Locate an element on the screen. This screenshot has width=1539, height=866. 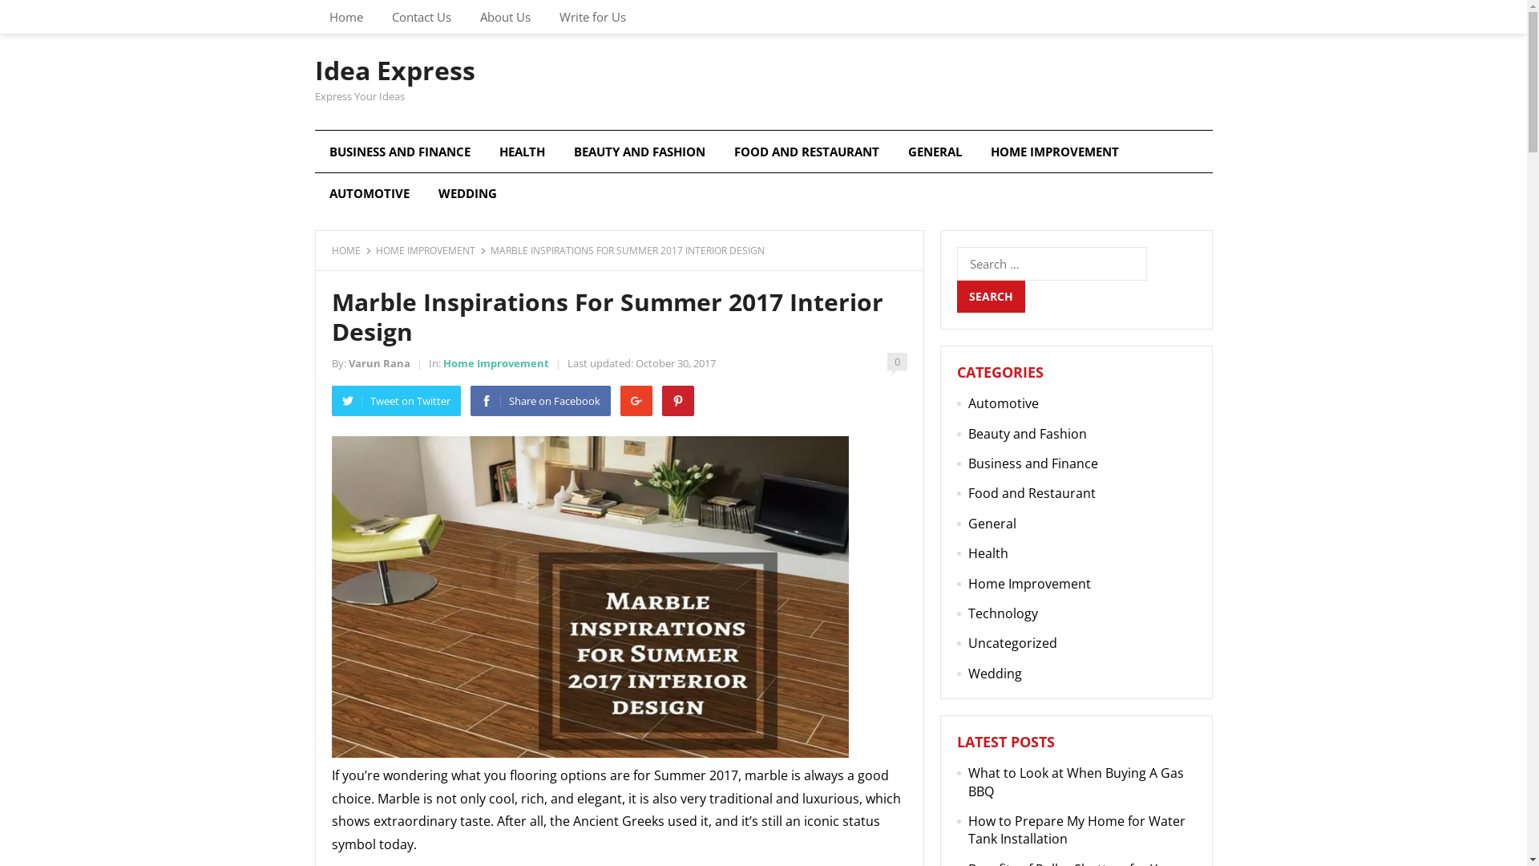
HOME IMPROVEMENT is located at coordinates (1055, 152).